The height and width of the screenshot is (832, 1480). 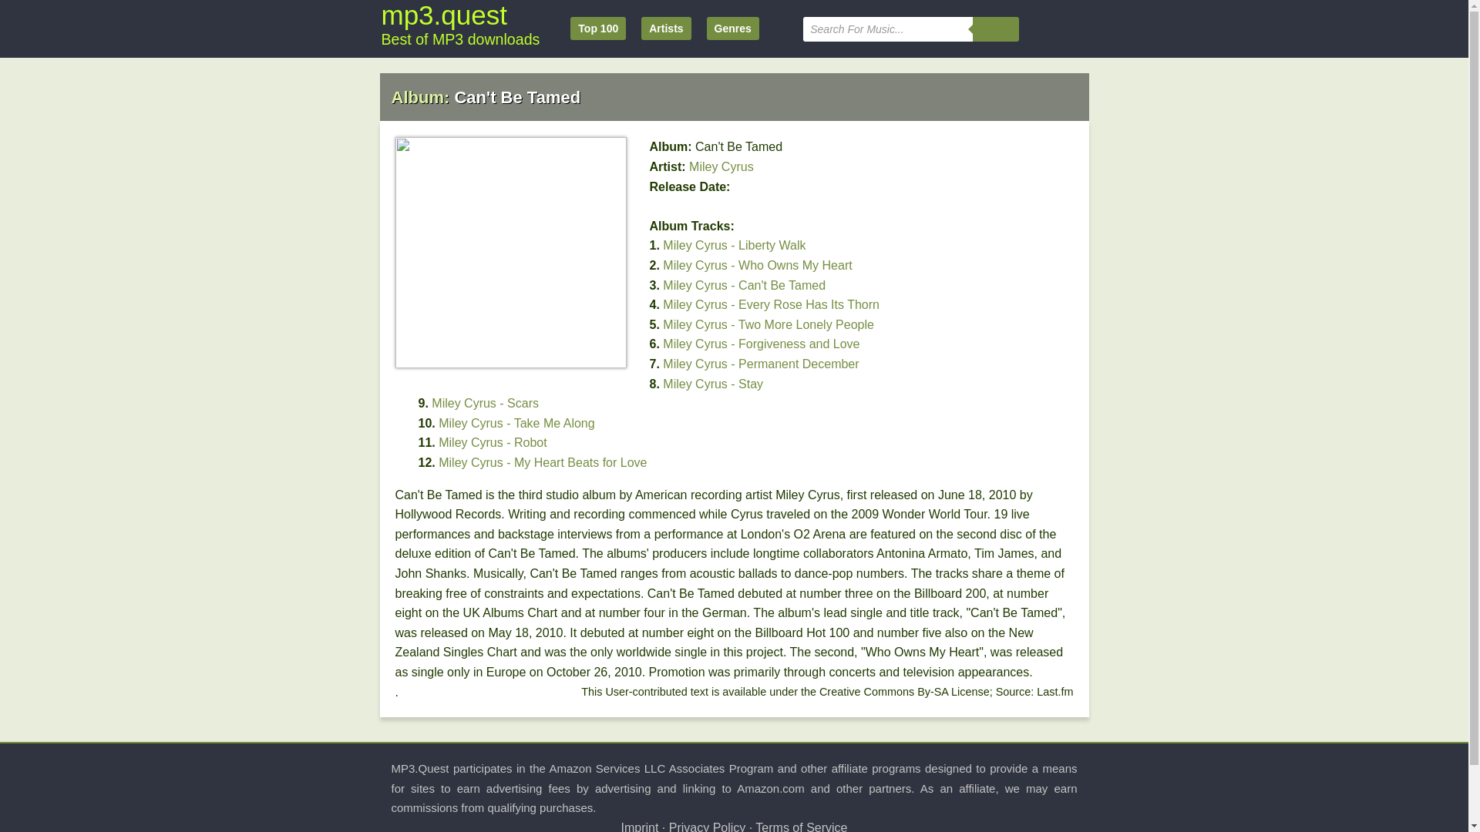 I want to click on Miley Cyrus - Scars, so click(x=485, y=404).